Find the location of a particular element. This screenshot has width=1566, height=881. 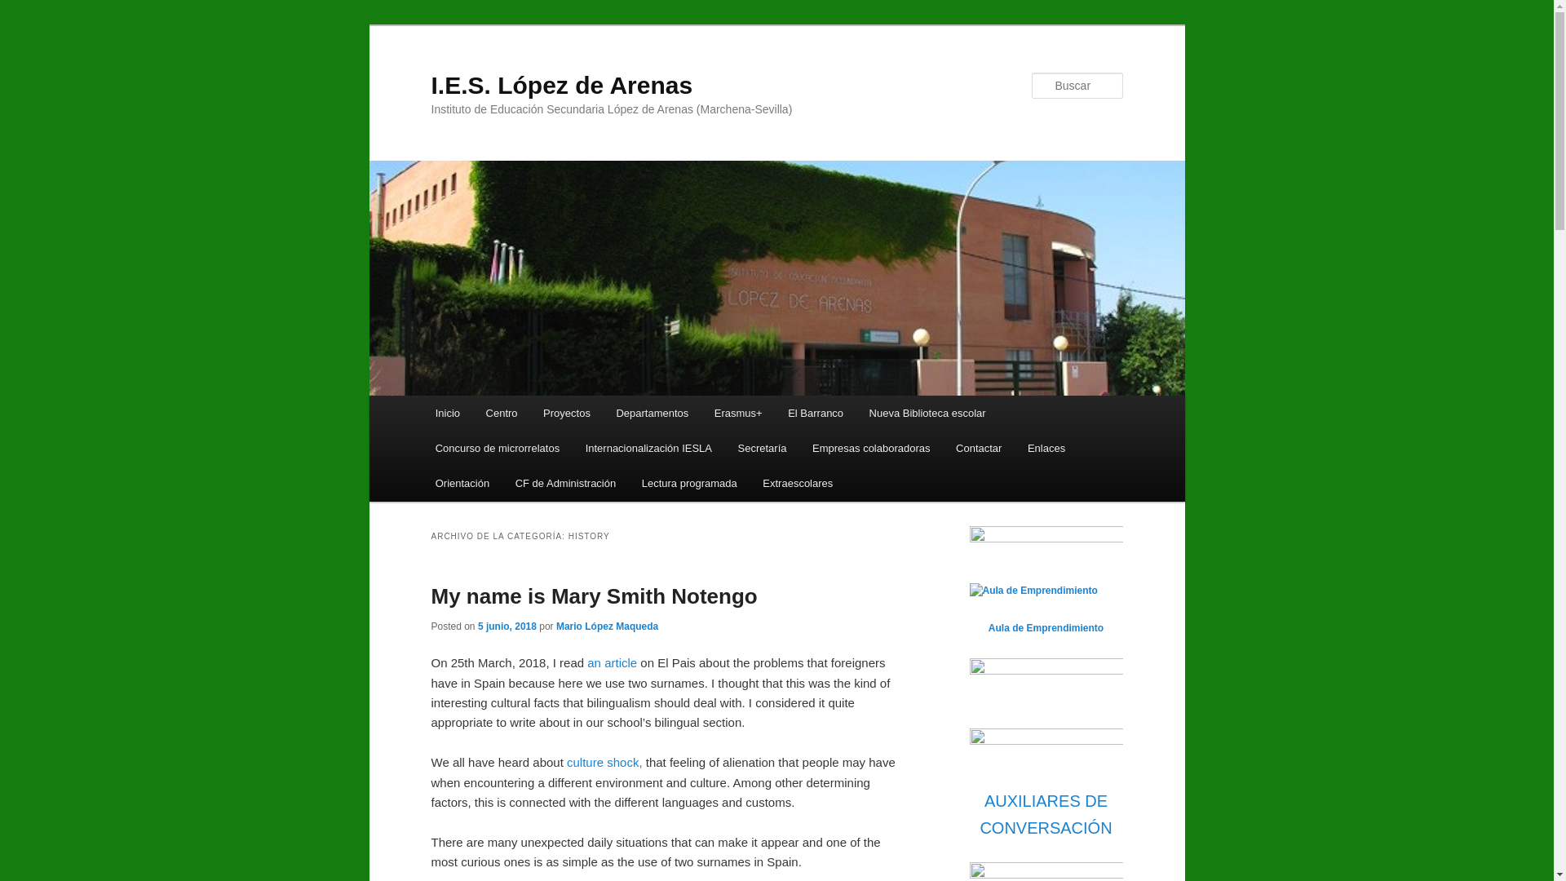

Proyectos is located at coordinates (566, 413).